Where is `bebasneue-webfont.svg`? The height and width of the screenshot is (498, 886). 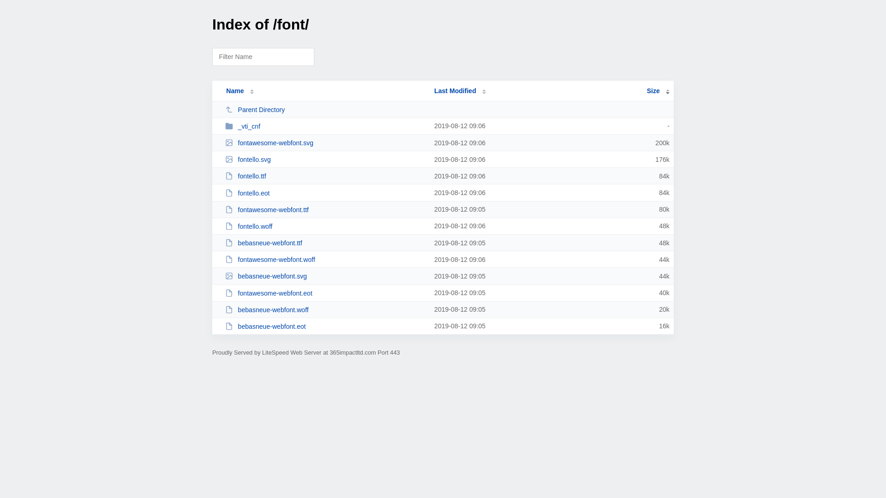
bebasneue-webfont.svg is located at coordinates (326, 276).